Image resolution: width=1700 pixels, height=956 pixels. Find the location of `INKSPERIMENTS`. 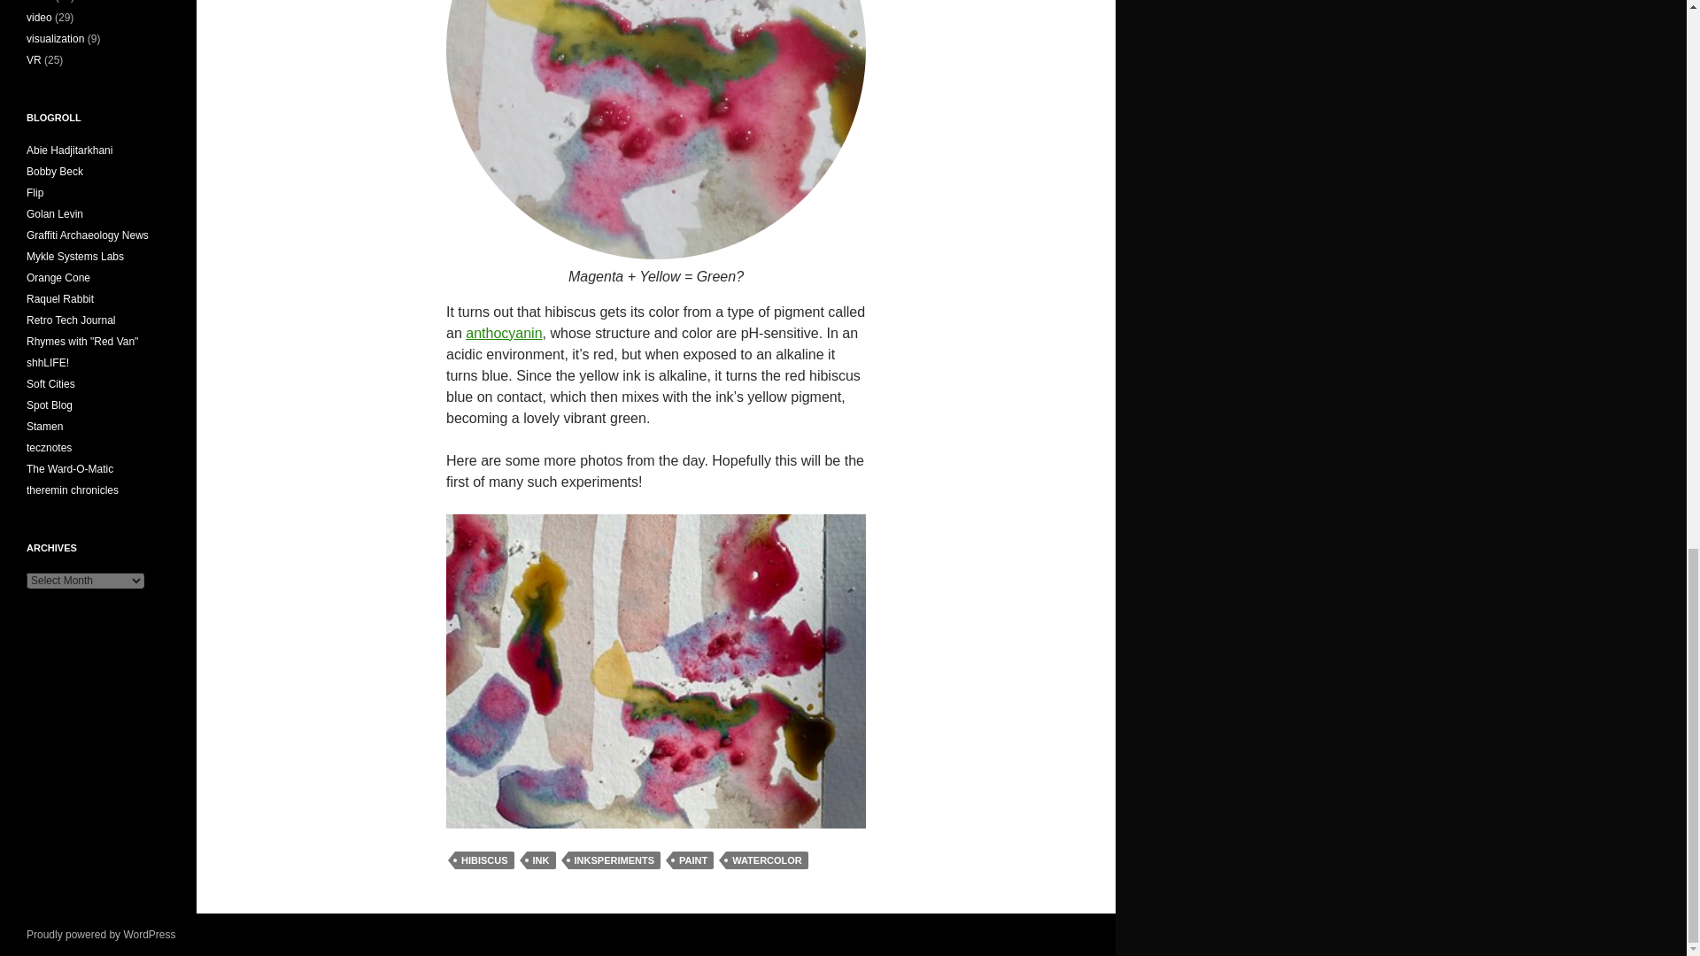

INKSPERIMENTS is located at coordinates (614, 860).